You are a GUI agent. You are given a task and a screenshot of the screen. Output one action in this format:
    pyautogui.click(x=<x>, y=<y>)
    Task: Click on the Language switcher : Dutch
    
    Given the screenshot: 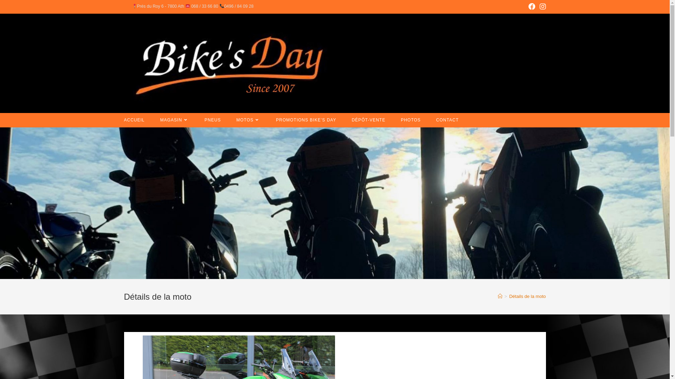 What is the action you would take?
    pyautogui.click(x=652, y=373)
    